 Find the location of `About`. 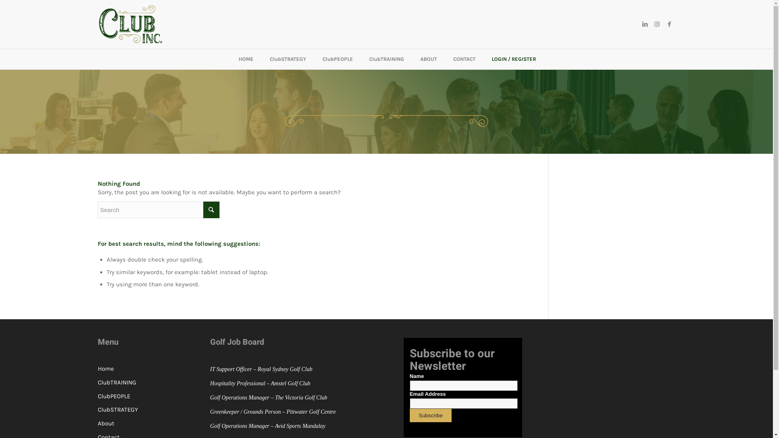

About is located at coordinates (157, 424).